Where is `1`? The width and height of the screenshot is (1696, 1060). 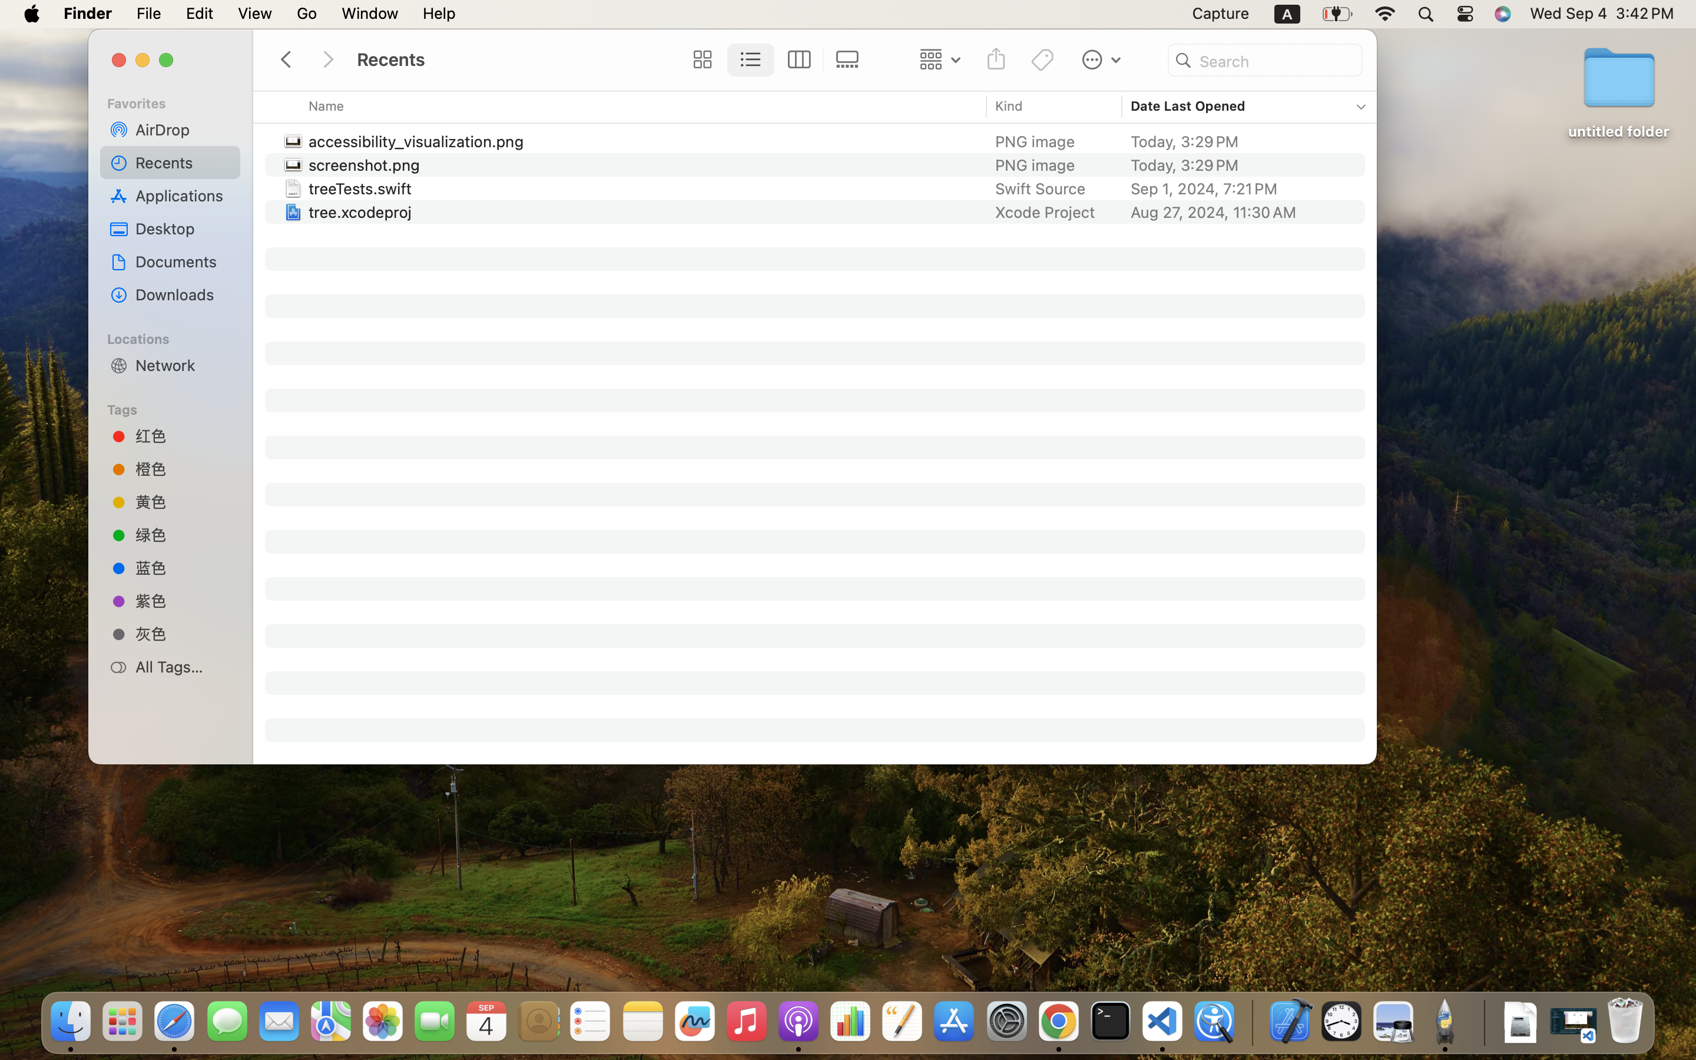
1 is located at coordinates (751, 60).